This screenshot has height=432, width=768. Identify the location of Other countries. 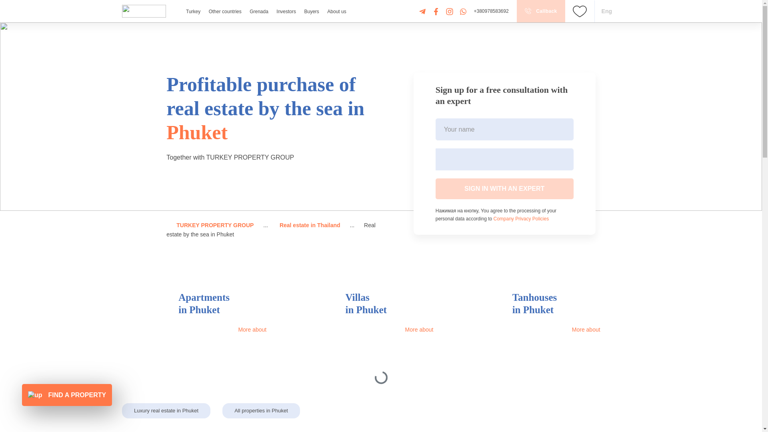
(225, 11).